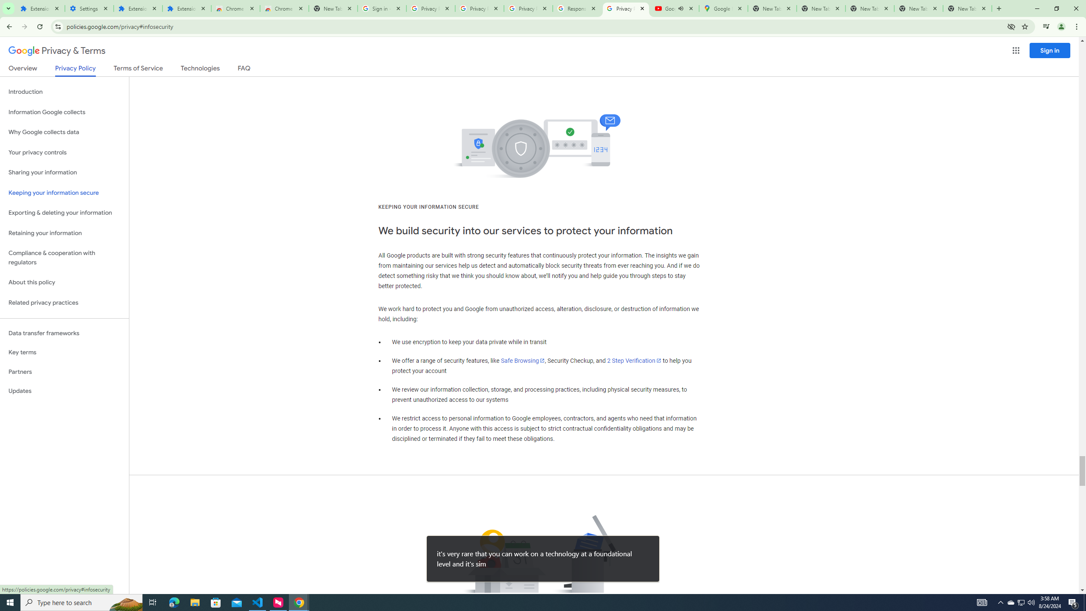 The height and width of the screenshot is (611, 1086). What do you see at coordinates (64, 153) in the screenshot?
I see `Your privacy controls` at bounding box center [64, 153].